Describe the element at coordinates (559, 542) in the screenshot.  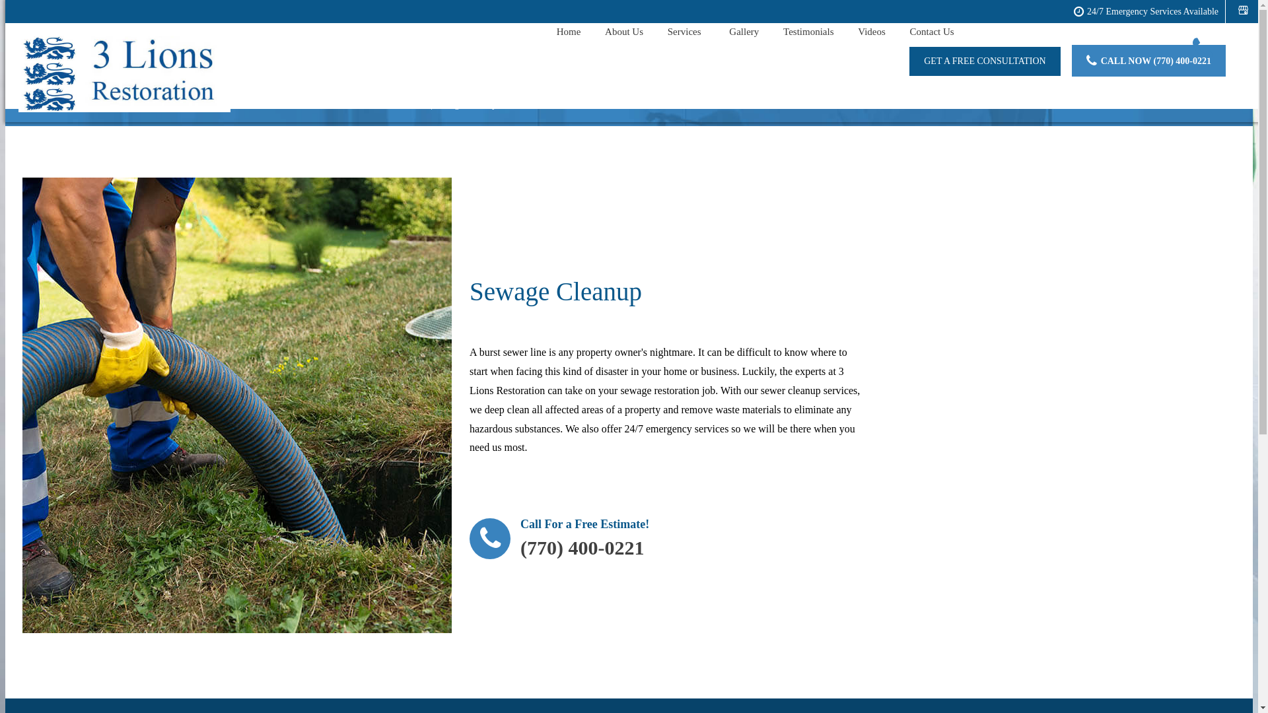
I see `Call For a Free Estimate!
(770) 400-0221` at that location.